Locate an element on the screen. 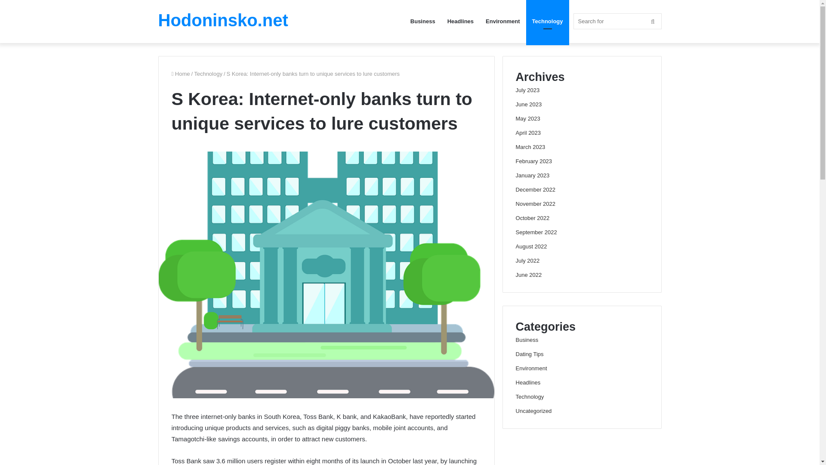 This screenshot has width=826, height=465. Search for is located at coordinates (617, 22).